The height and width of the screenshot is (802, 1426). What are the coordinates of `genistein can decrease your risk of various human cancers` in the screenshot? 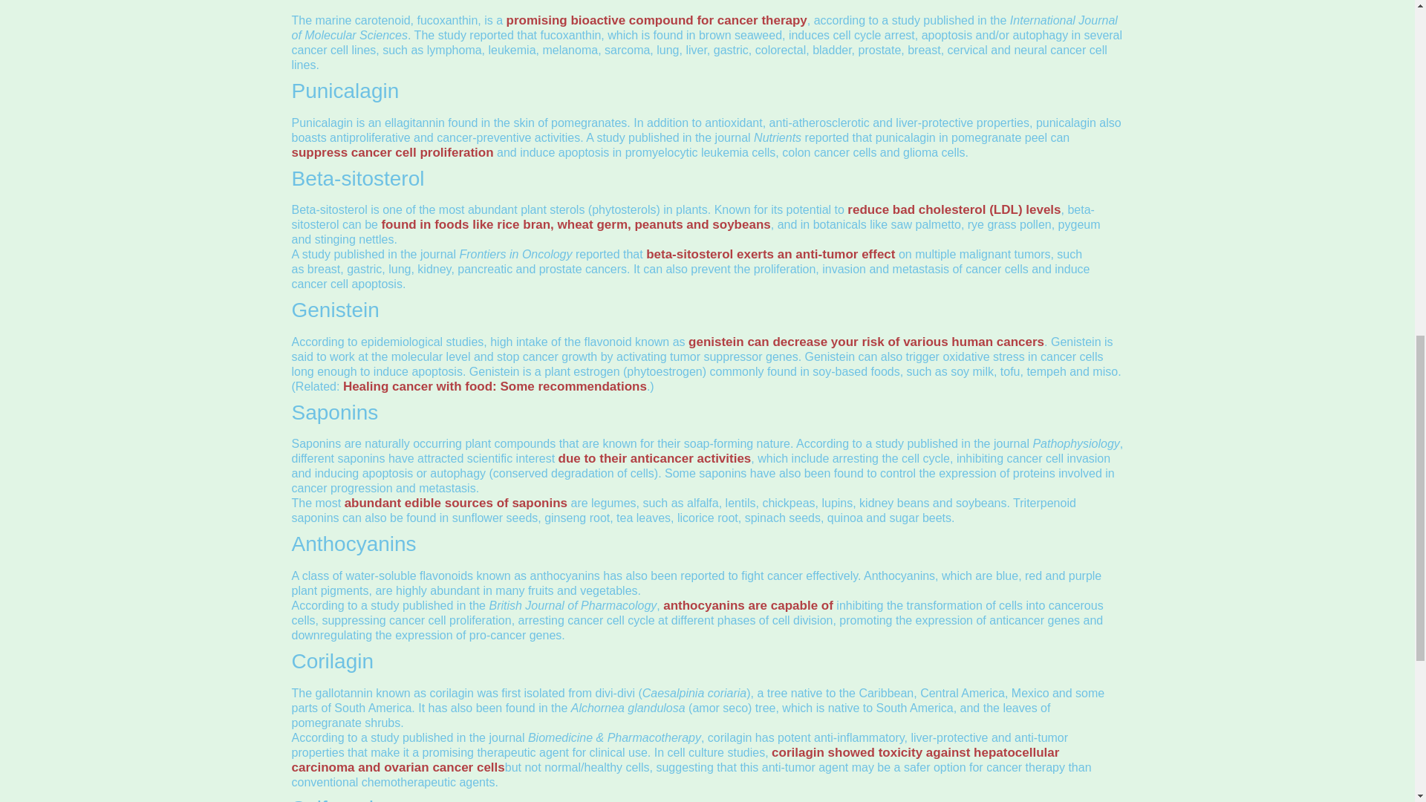 It's located at (866, 342).